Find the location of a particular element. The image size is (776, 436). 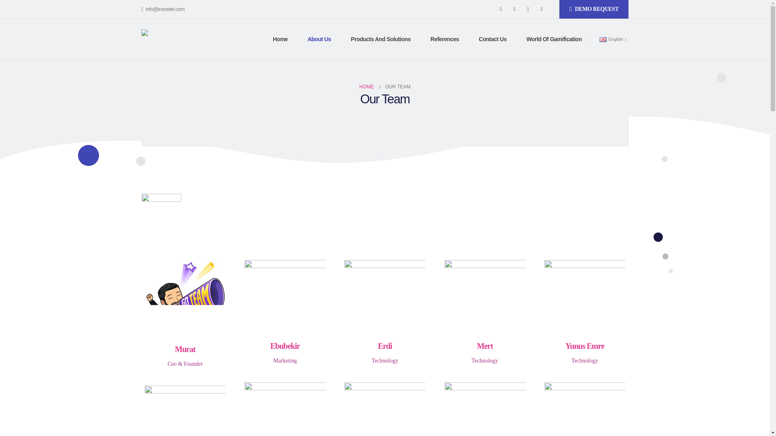

Products And Solutions is located at coordinates (381, 39).